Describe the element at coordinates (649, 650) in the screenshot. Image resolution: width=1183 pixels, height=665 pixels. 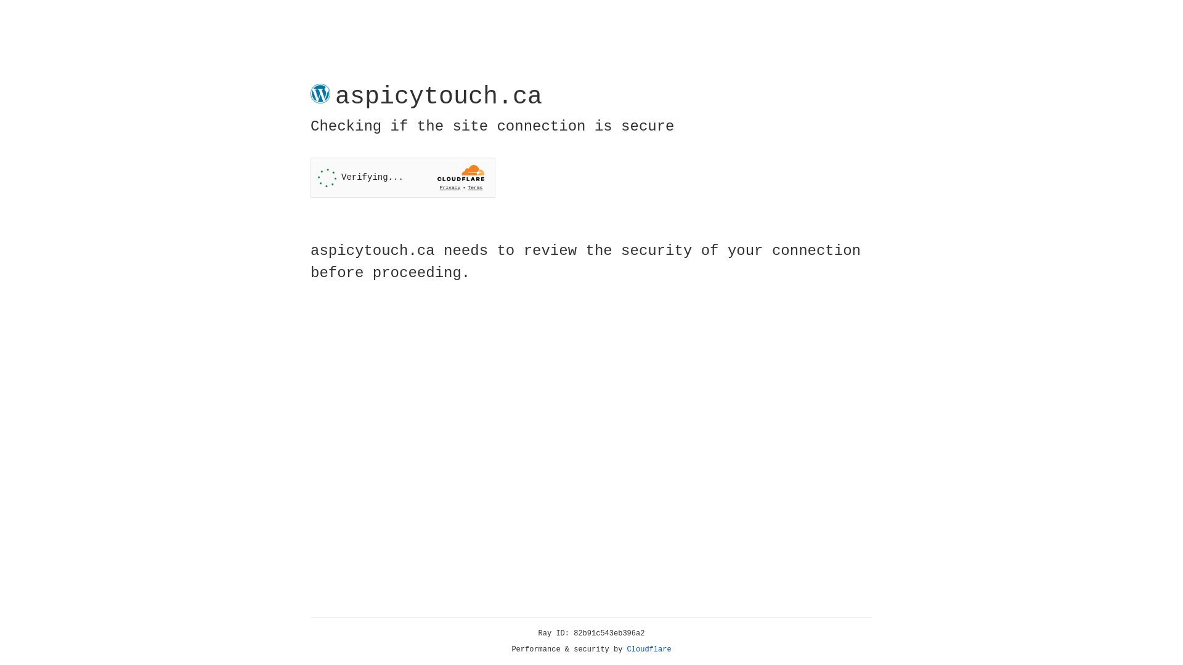
I see `Cloudflare` at that location.